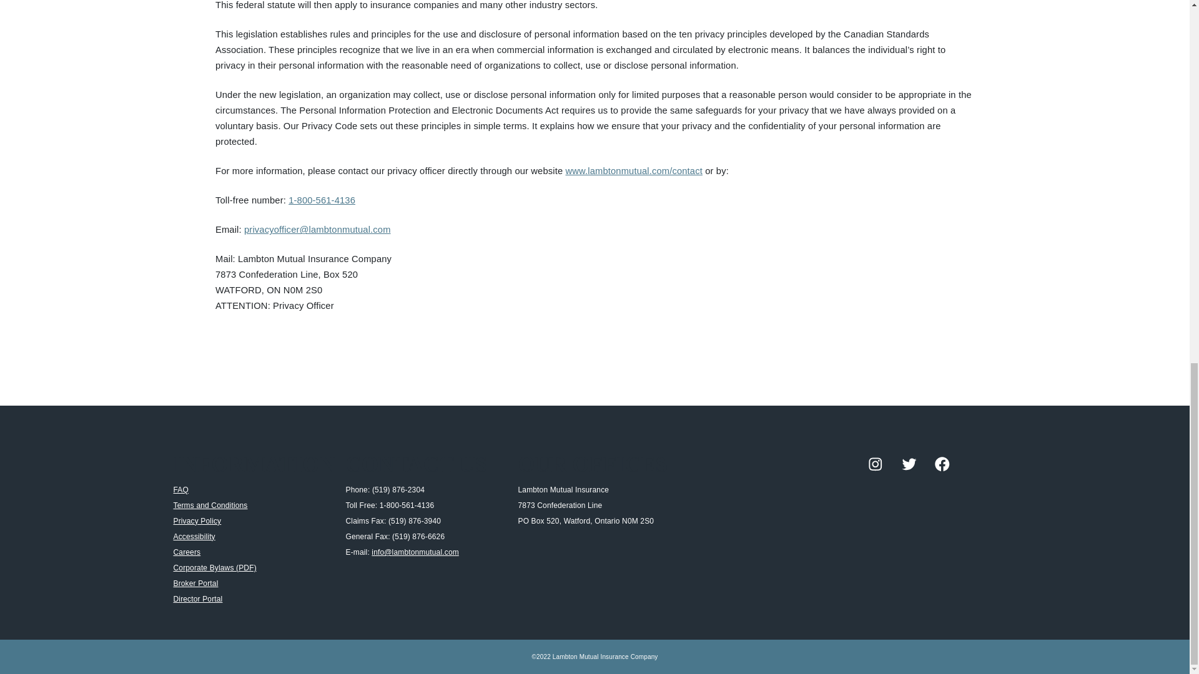 This screenshot has height=674, width=1199. What do you see at coordinates (197, 521) in the screenshot?
I see `Privacy Policy` at bounding box center [197, 521].